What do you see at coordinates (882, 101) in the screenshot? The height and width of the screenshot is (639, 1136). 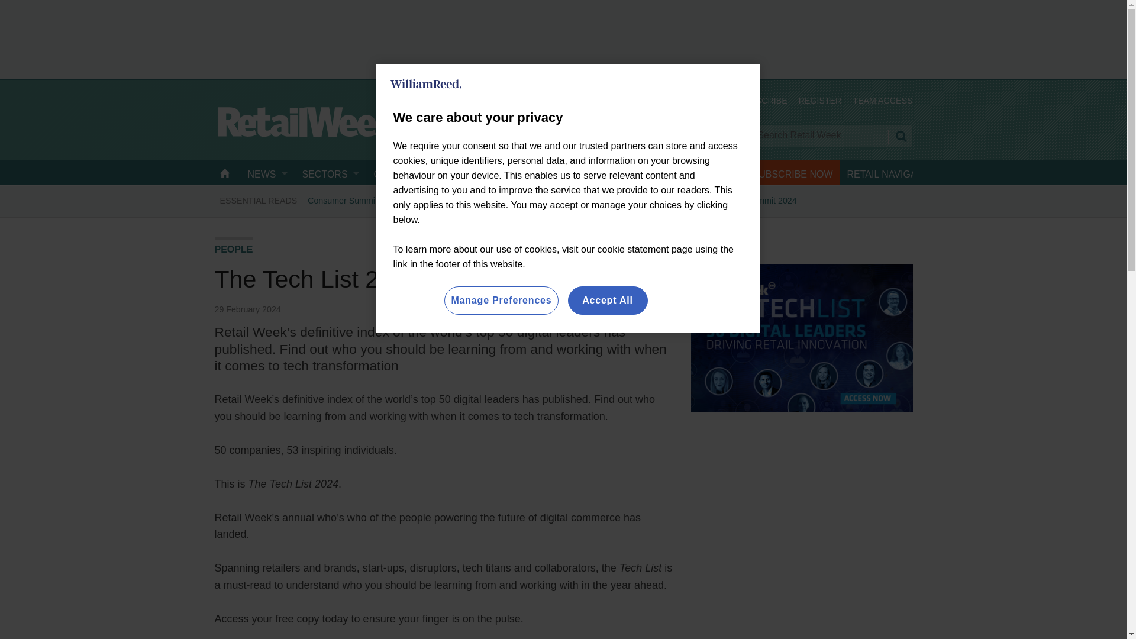 I see `TEAM ACCESS` at bounding box center [882, 101].